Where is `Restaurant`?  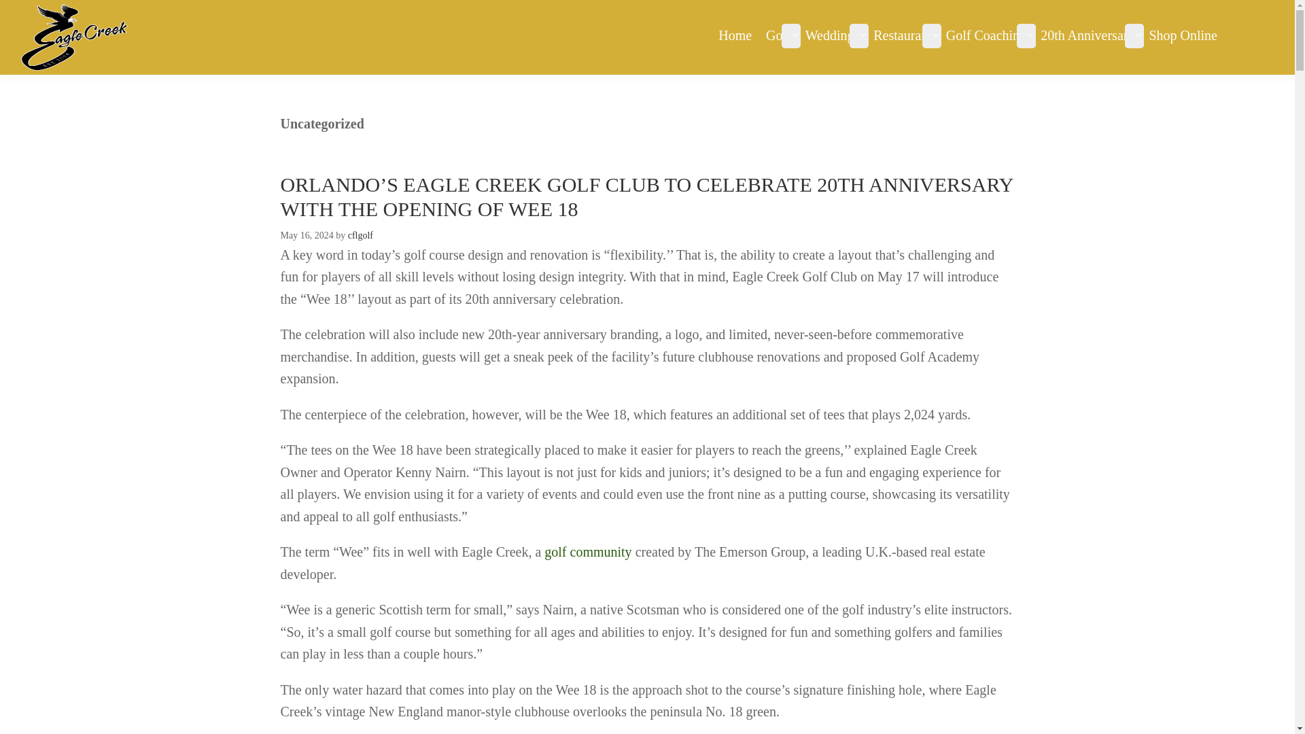
Restaurant is located at coordinates (906, 34).